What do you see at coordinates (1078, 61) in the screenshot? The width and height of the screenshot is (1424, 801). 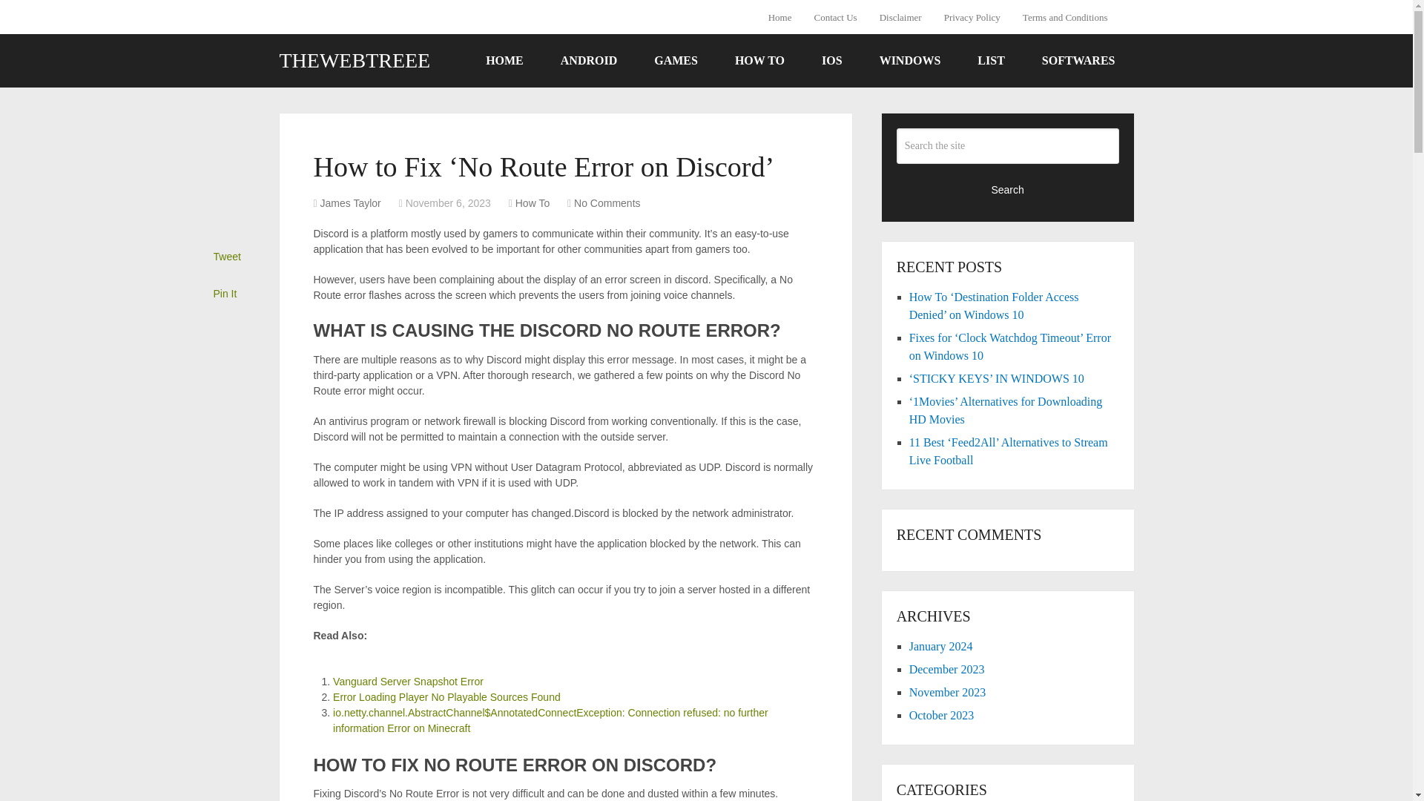 I see `SOFTWARES` at bounding box center [1078, 61].